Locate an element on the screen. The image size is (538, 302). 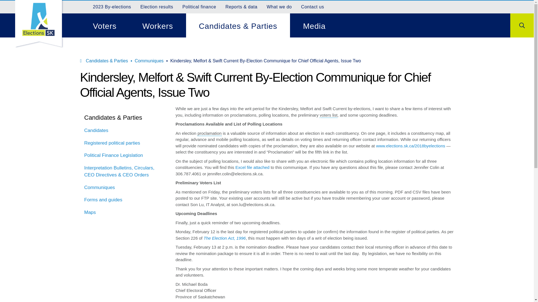
Candidates is located at coordinates (124, 130).